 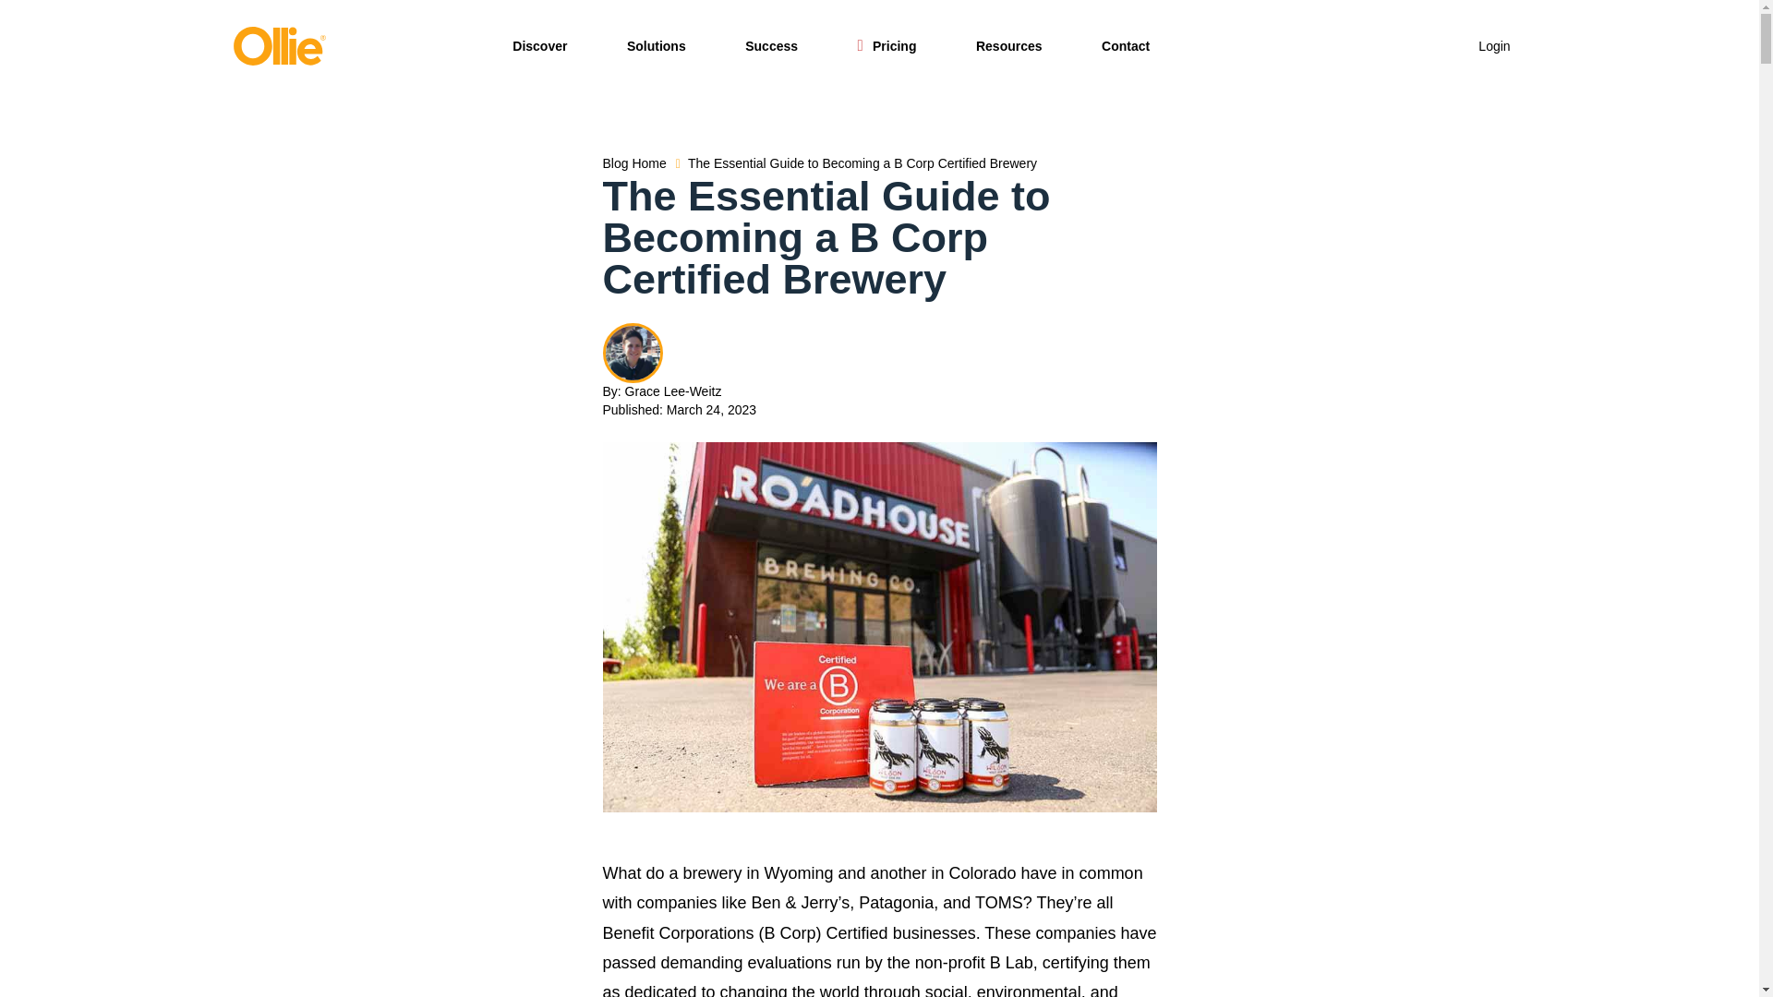 What do you see at coordinates (1494, 46) in the screenshot?
I see `Login` at bounding box center [1494, 46].